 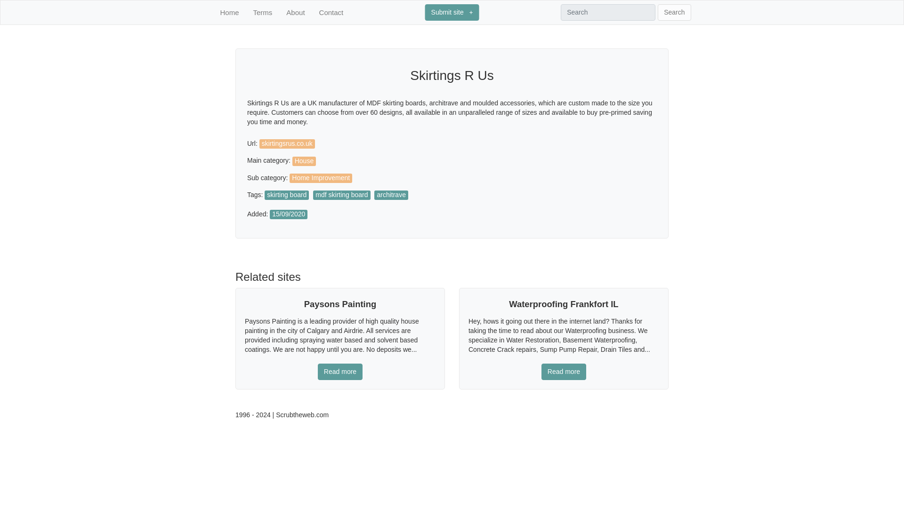 I want to click on Search, so click(x=674, y=12).